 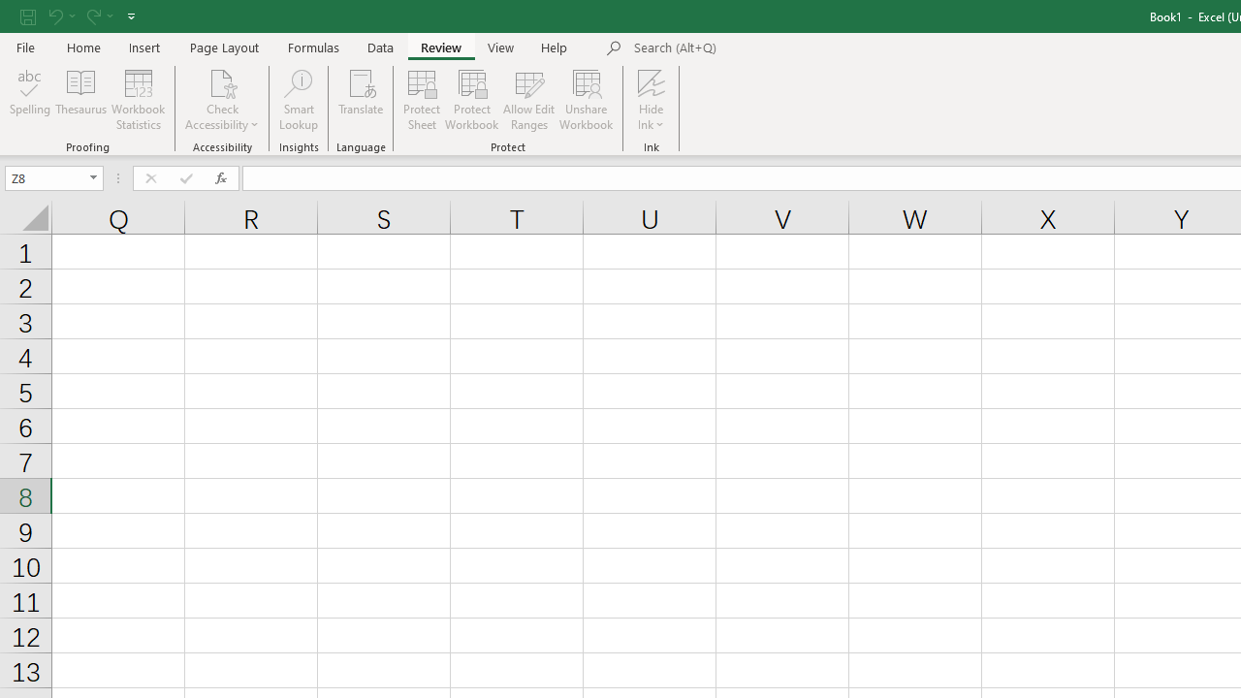 I want to click on Check Accessibility, so click(x=223, y=81).